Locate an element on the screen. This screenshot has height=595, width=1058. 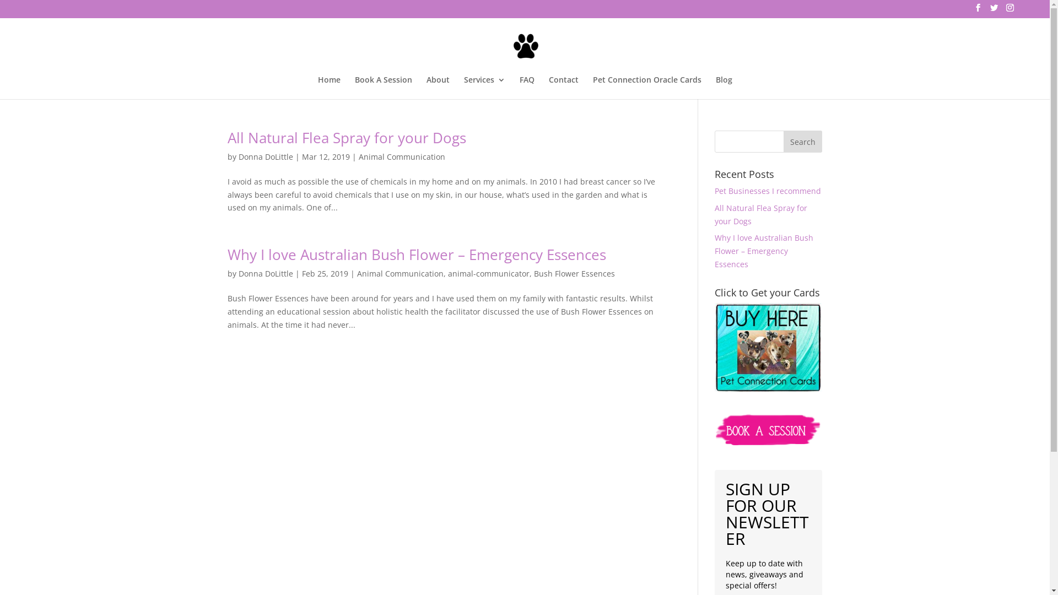
Book A Session is located at coordinates (384, 88).